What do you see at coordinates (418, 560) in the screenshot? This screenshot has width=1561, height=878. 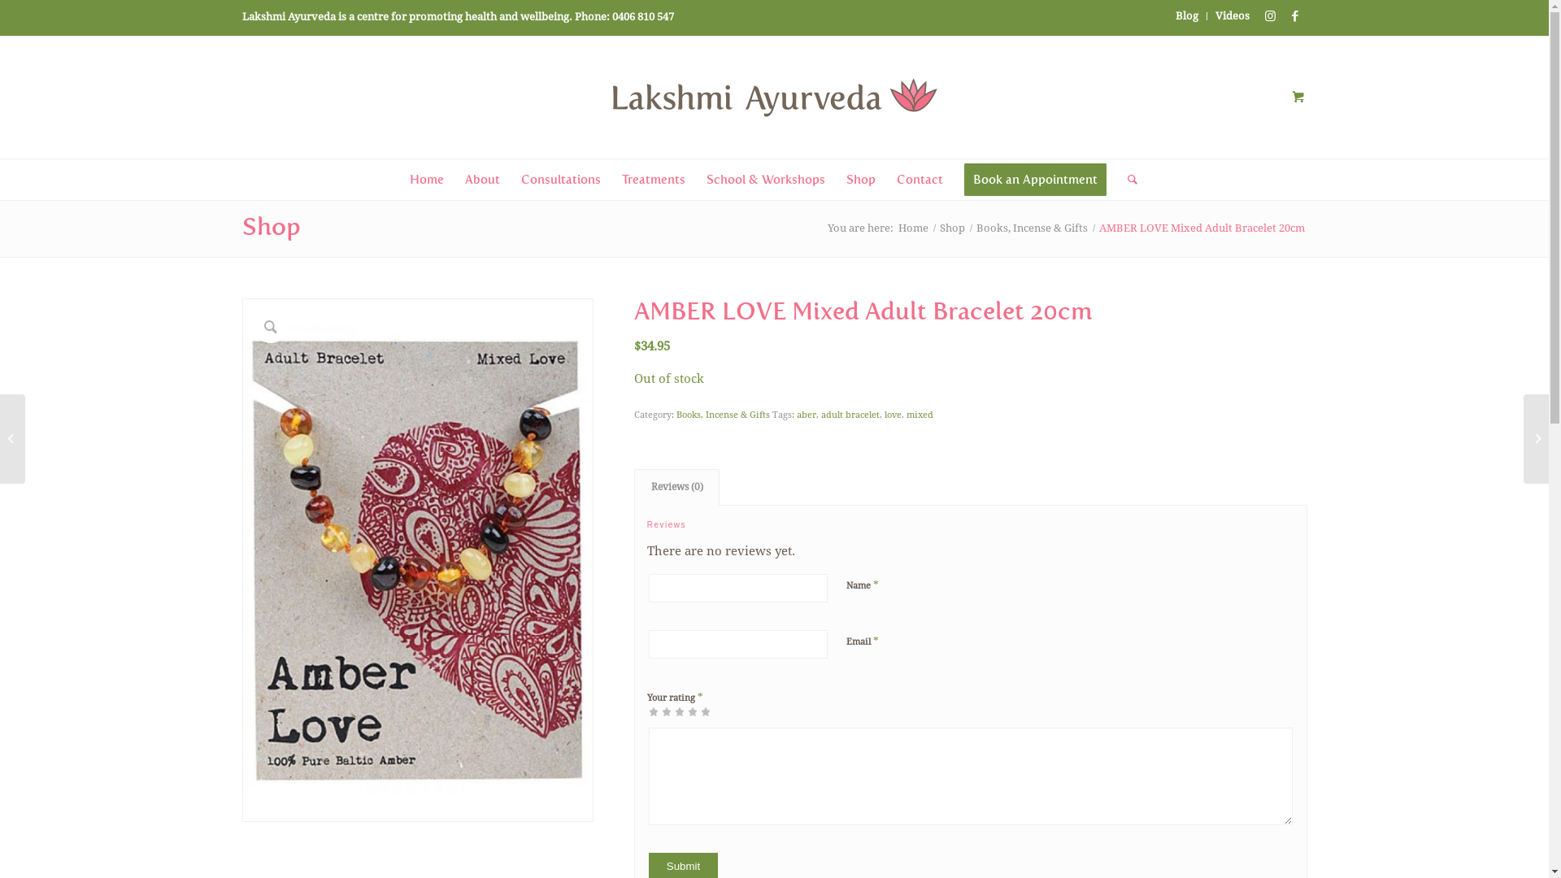 I see `amber-love-mixed-love-baltic-a` at bounding box center [418, 560].